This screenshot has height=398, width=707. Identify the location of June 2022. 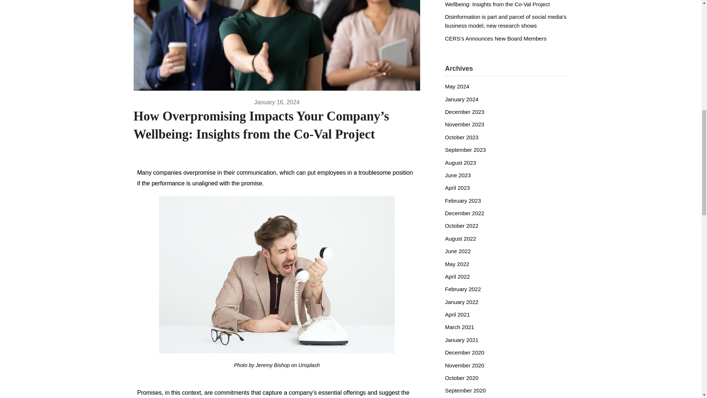
(457, 251).